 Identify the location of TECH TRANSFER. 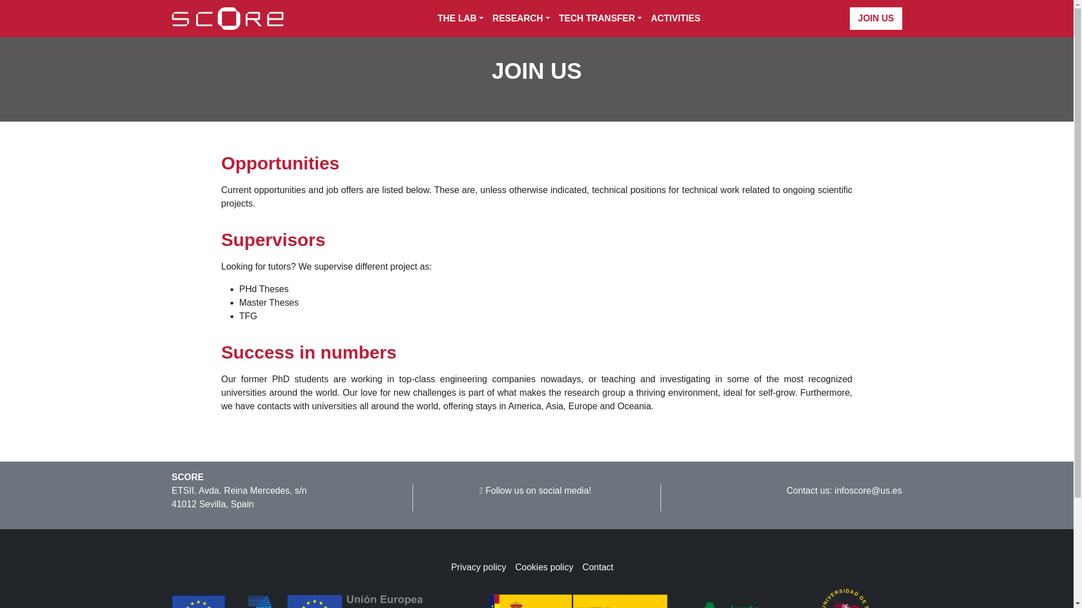
(600, 18).